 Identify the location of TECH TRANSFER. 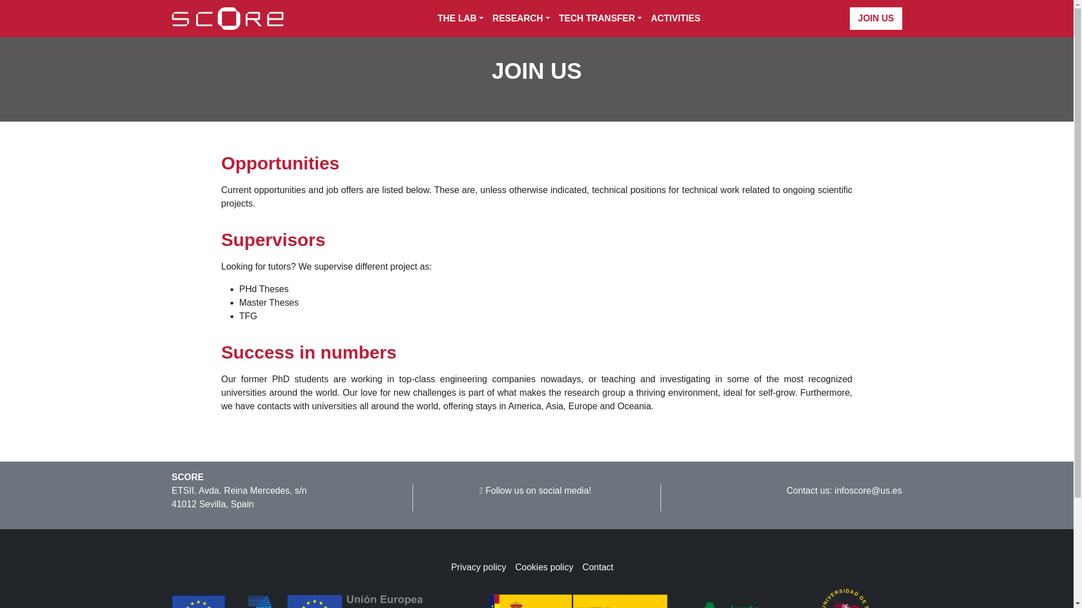
(600, 18).